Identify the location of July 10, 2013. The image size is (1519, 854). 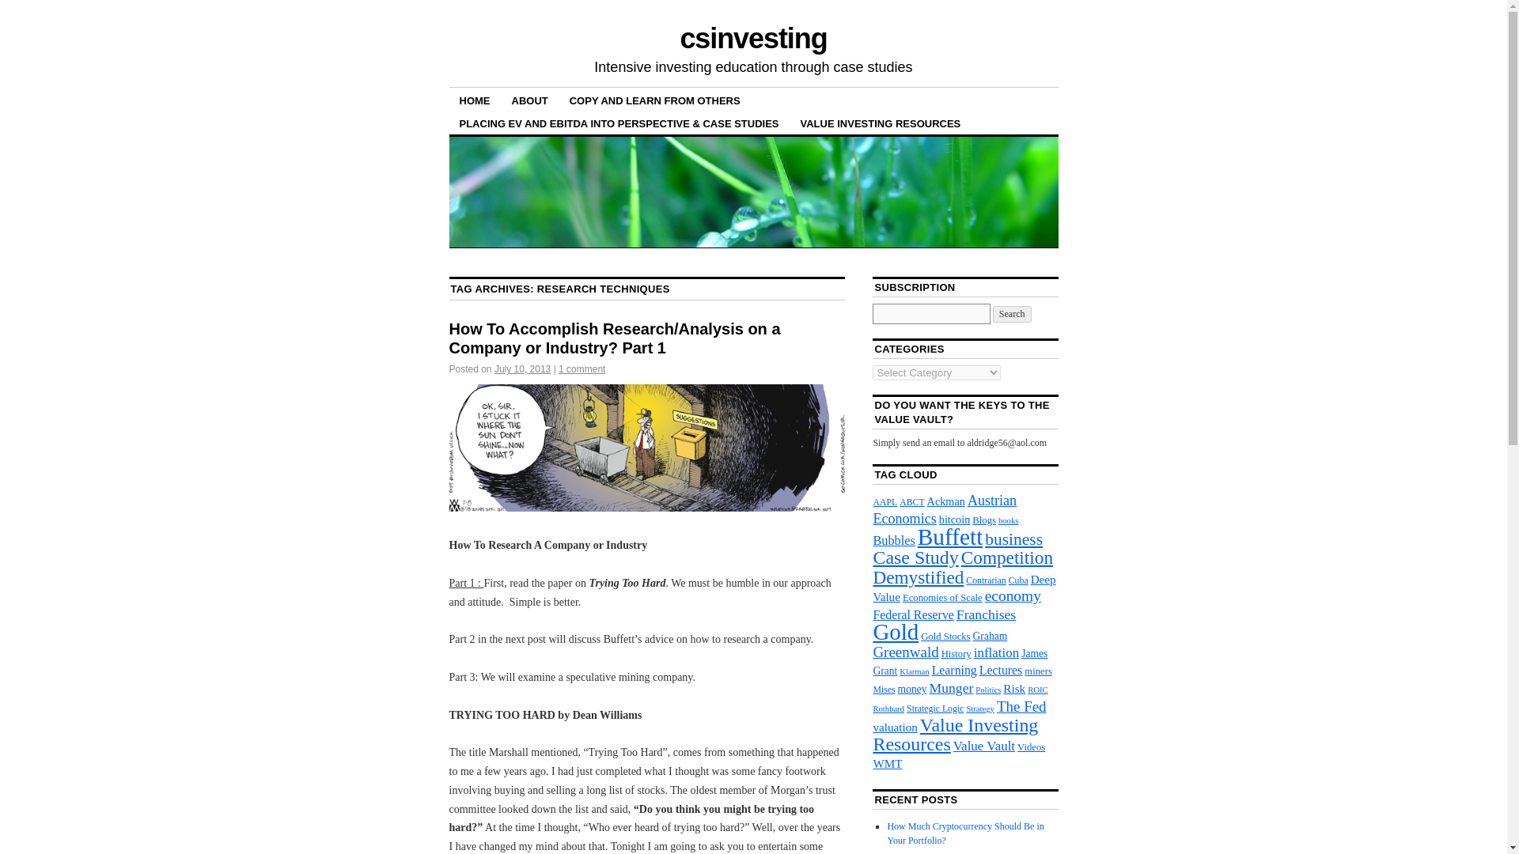
(522, 369).